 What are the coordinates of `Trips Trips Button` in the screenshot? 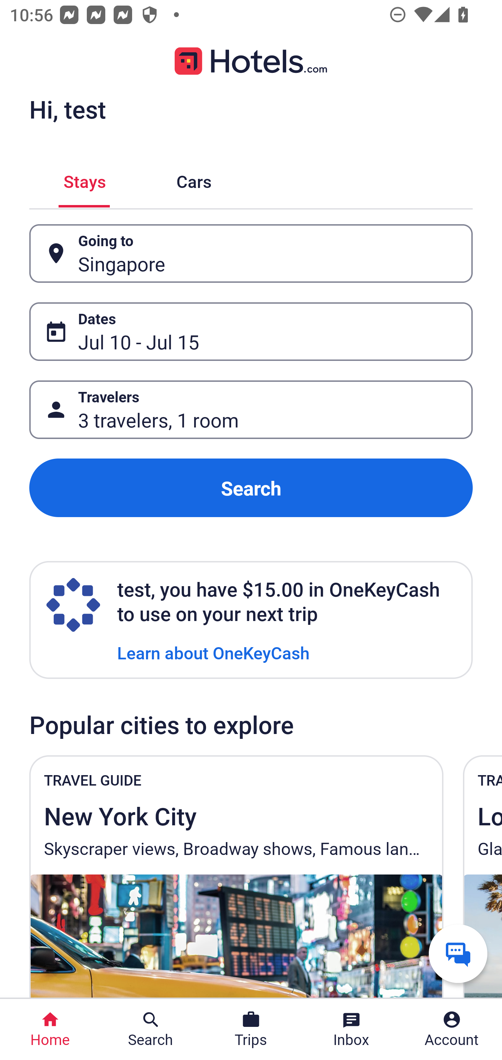 It's located at (251, 1029).